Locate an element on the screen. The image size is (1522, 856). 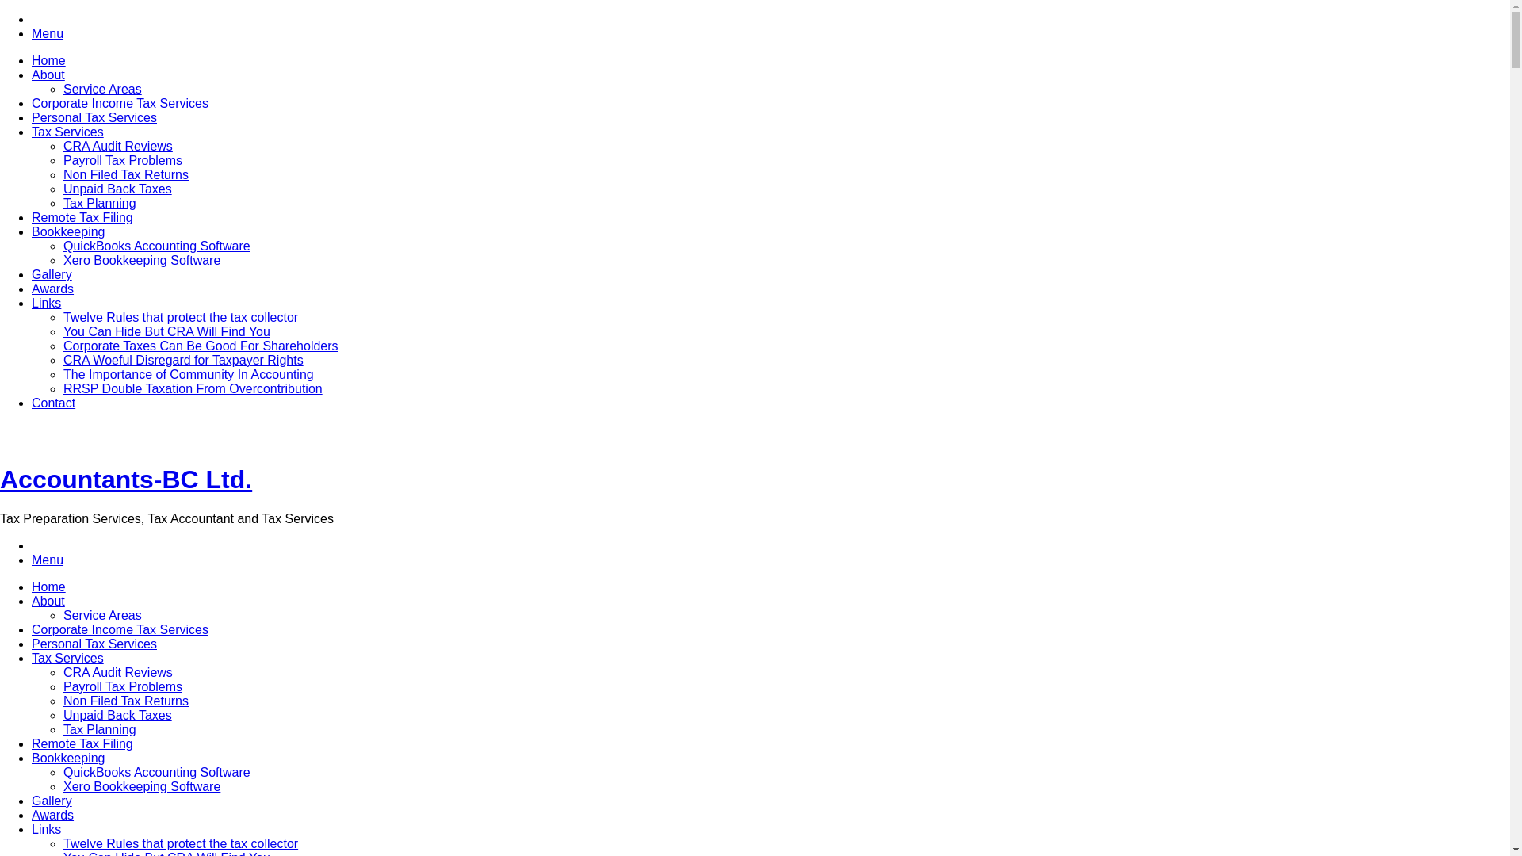
Corporate Income Tax Services is located at coordinates (120, 629).